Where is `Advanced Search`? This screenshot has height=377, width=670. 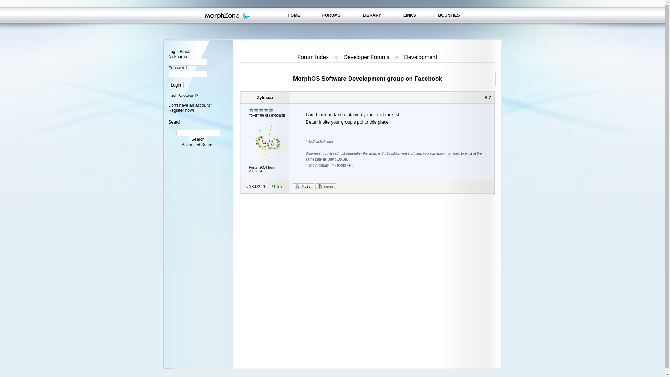 Advanced Search is located at coordinates (198, 145).